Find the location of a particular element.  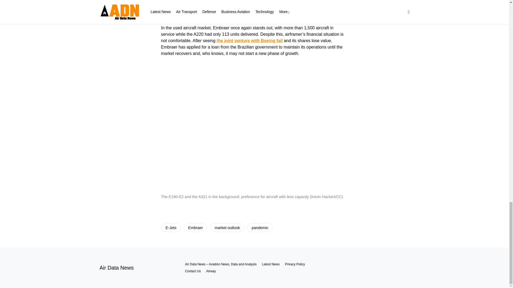

E-Jets is located at coordinates (171, 228).